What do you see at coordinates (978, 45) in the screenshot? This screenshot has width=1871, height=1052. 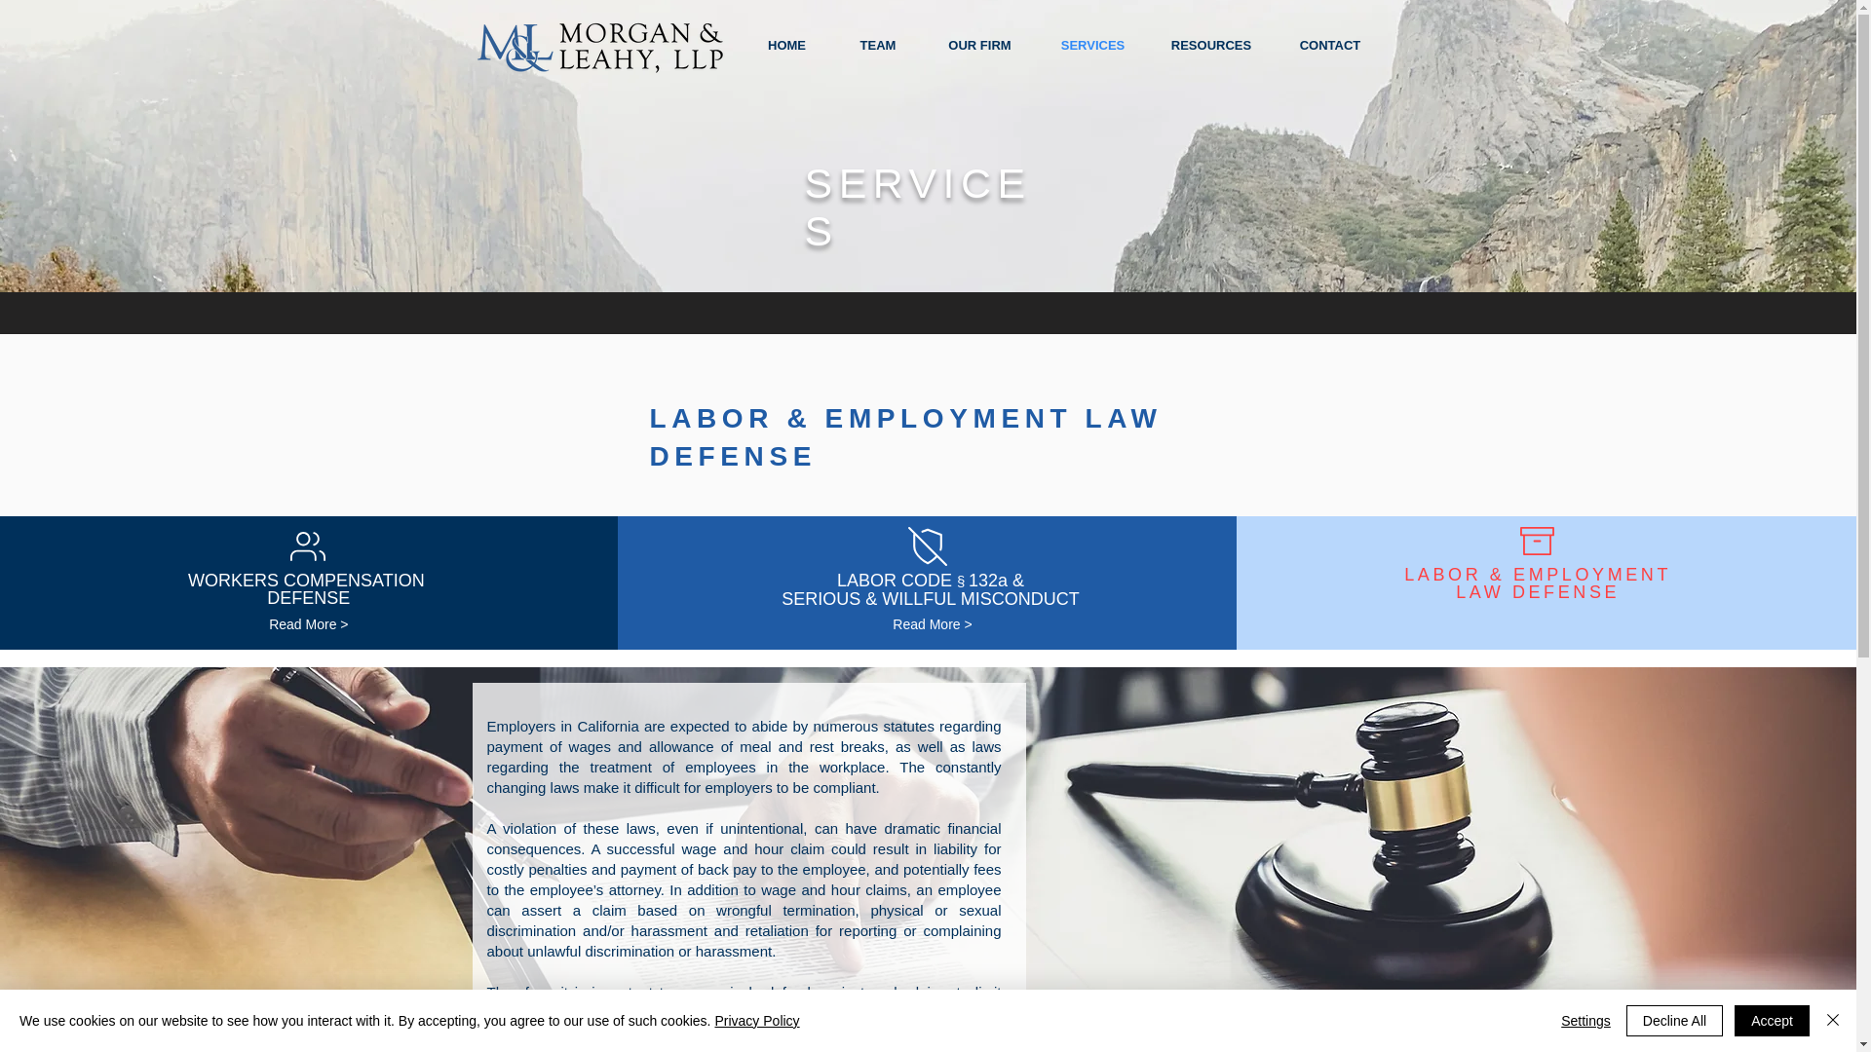 I see `HOME` at bounding box center [978, 45].